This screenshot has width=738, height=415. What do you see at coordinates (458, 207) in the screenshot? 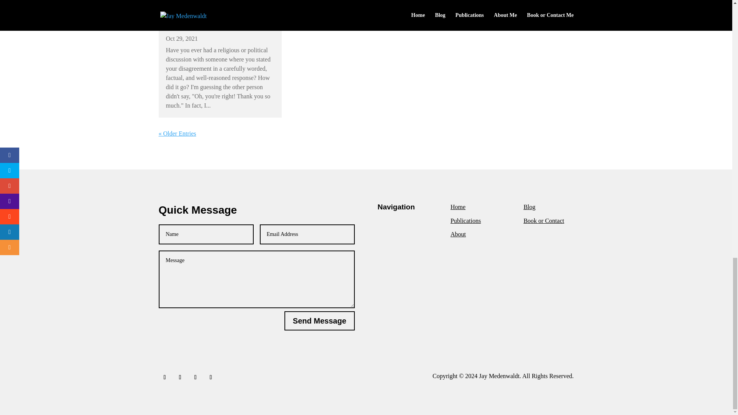
I see `Home` at bounding box center [458, 207].